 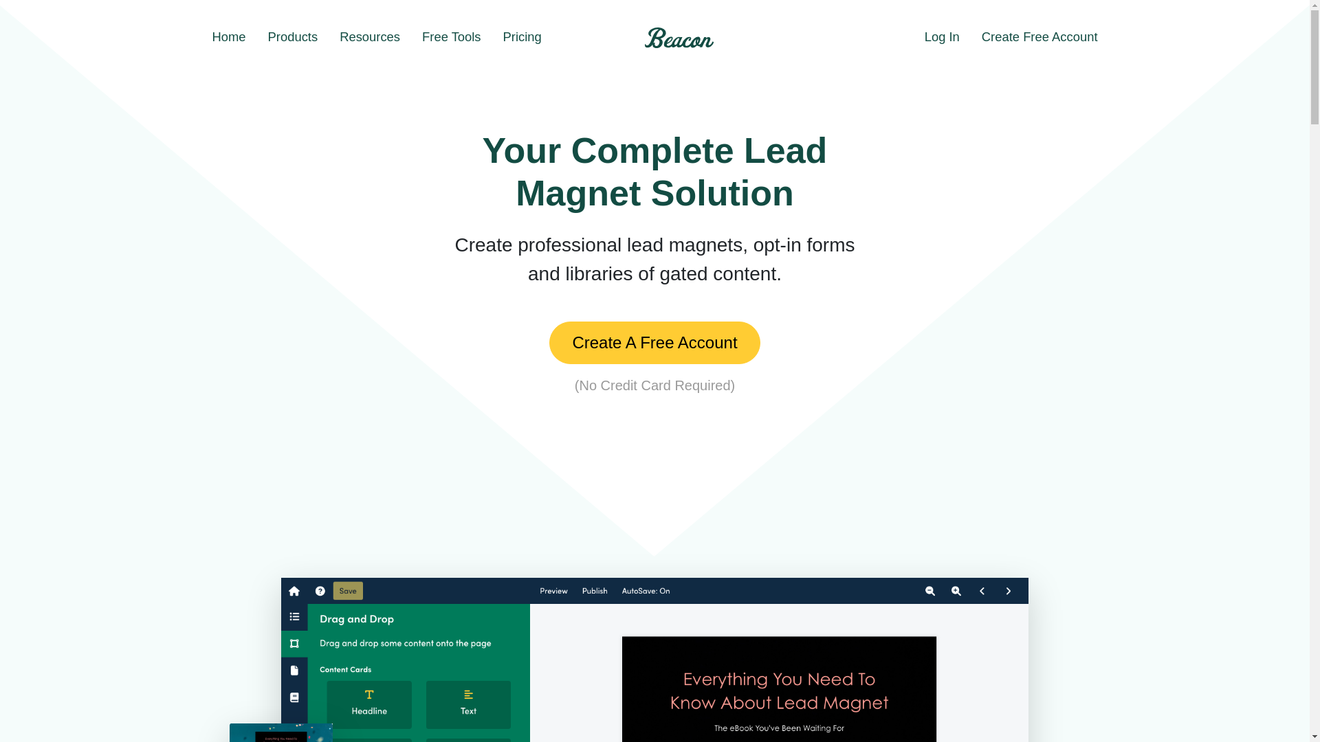 What do you see at coordinates (228, 37) in the screenshot?
I see `Home` at bounding box center [228, 37].